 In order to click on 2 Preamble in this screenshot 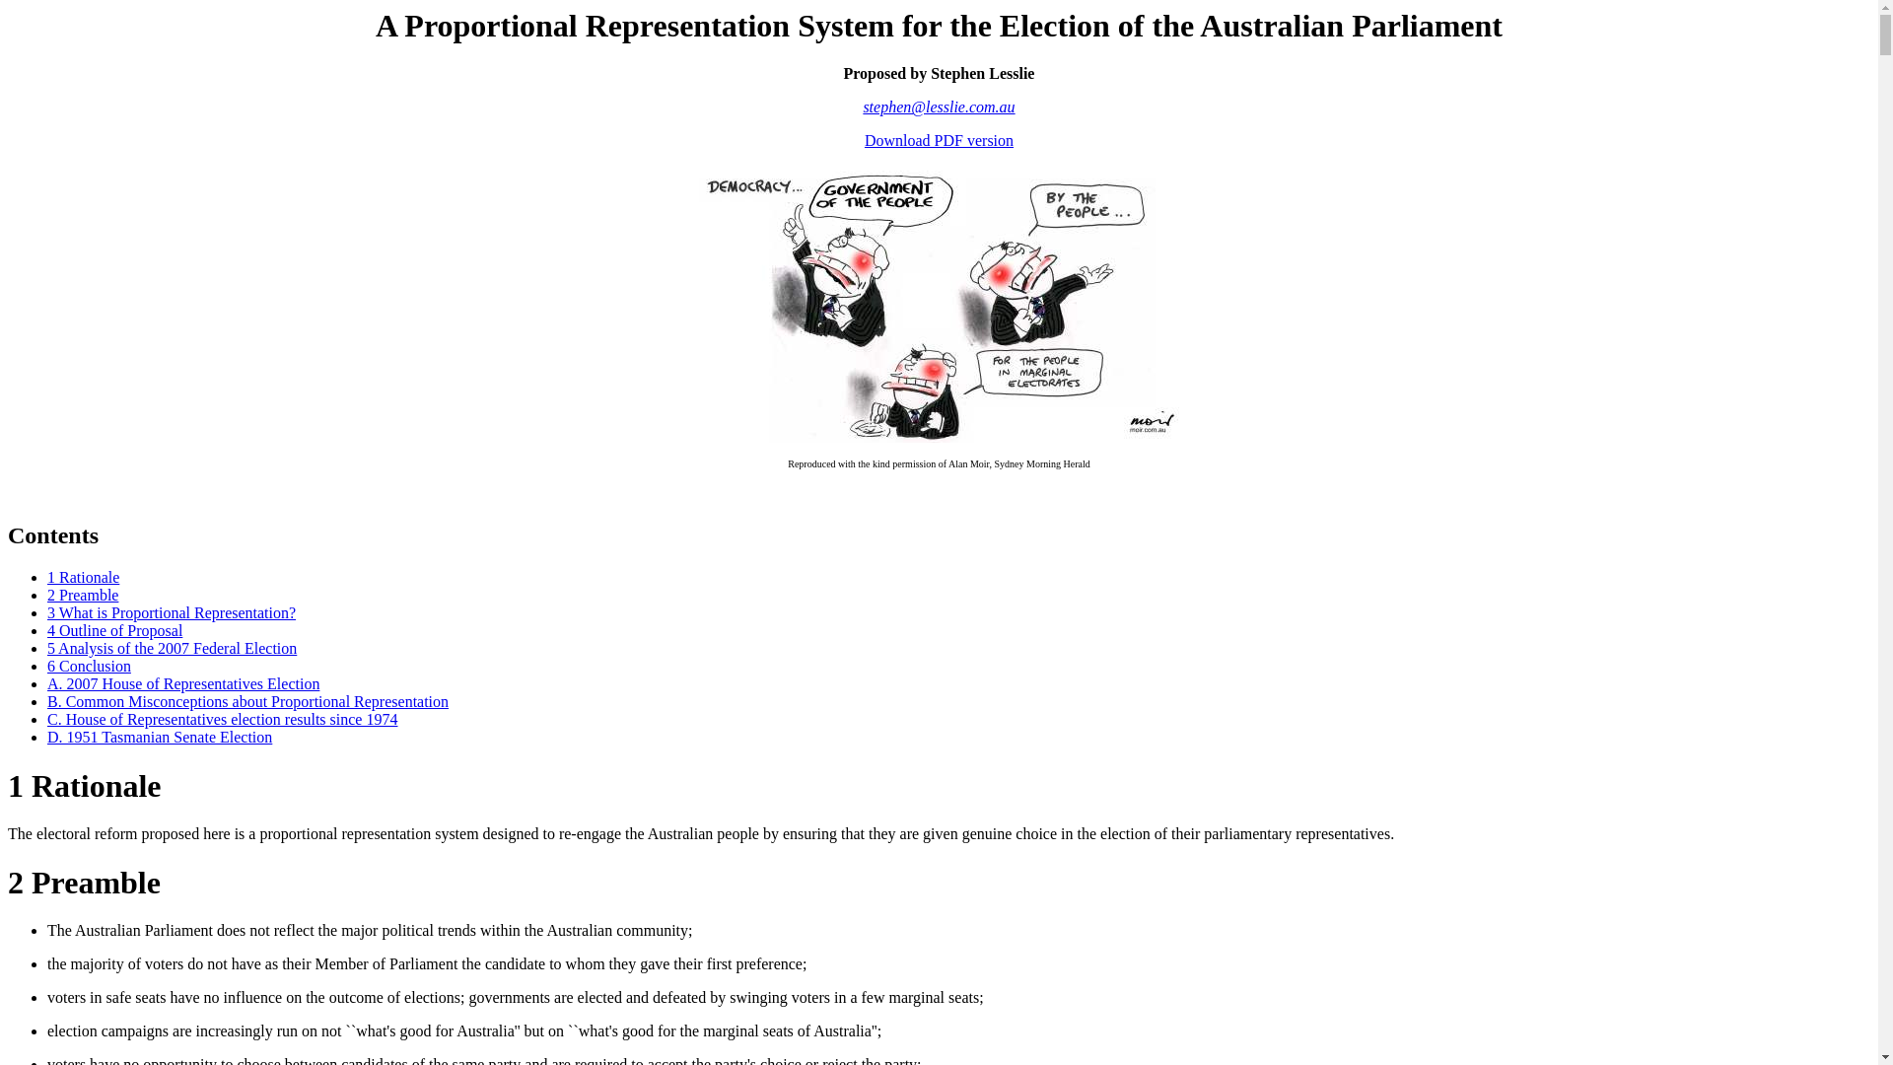, I will do `click(85, 883)`.